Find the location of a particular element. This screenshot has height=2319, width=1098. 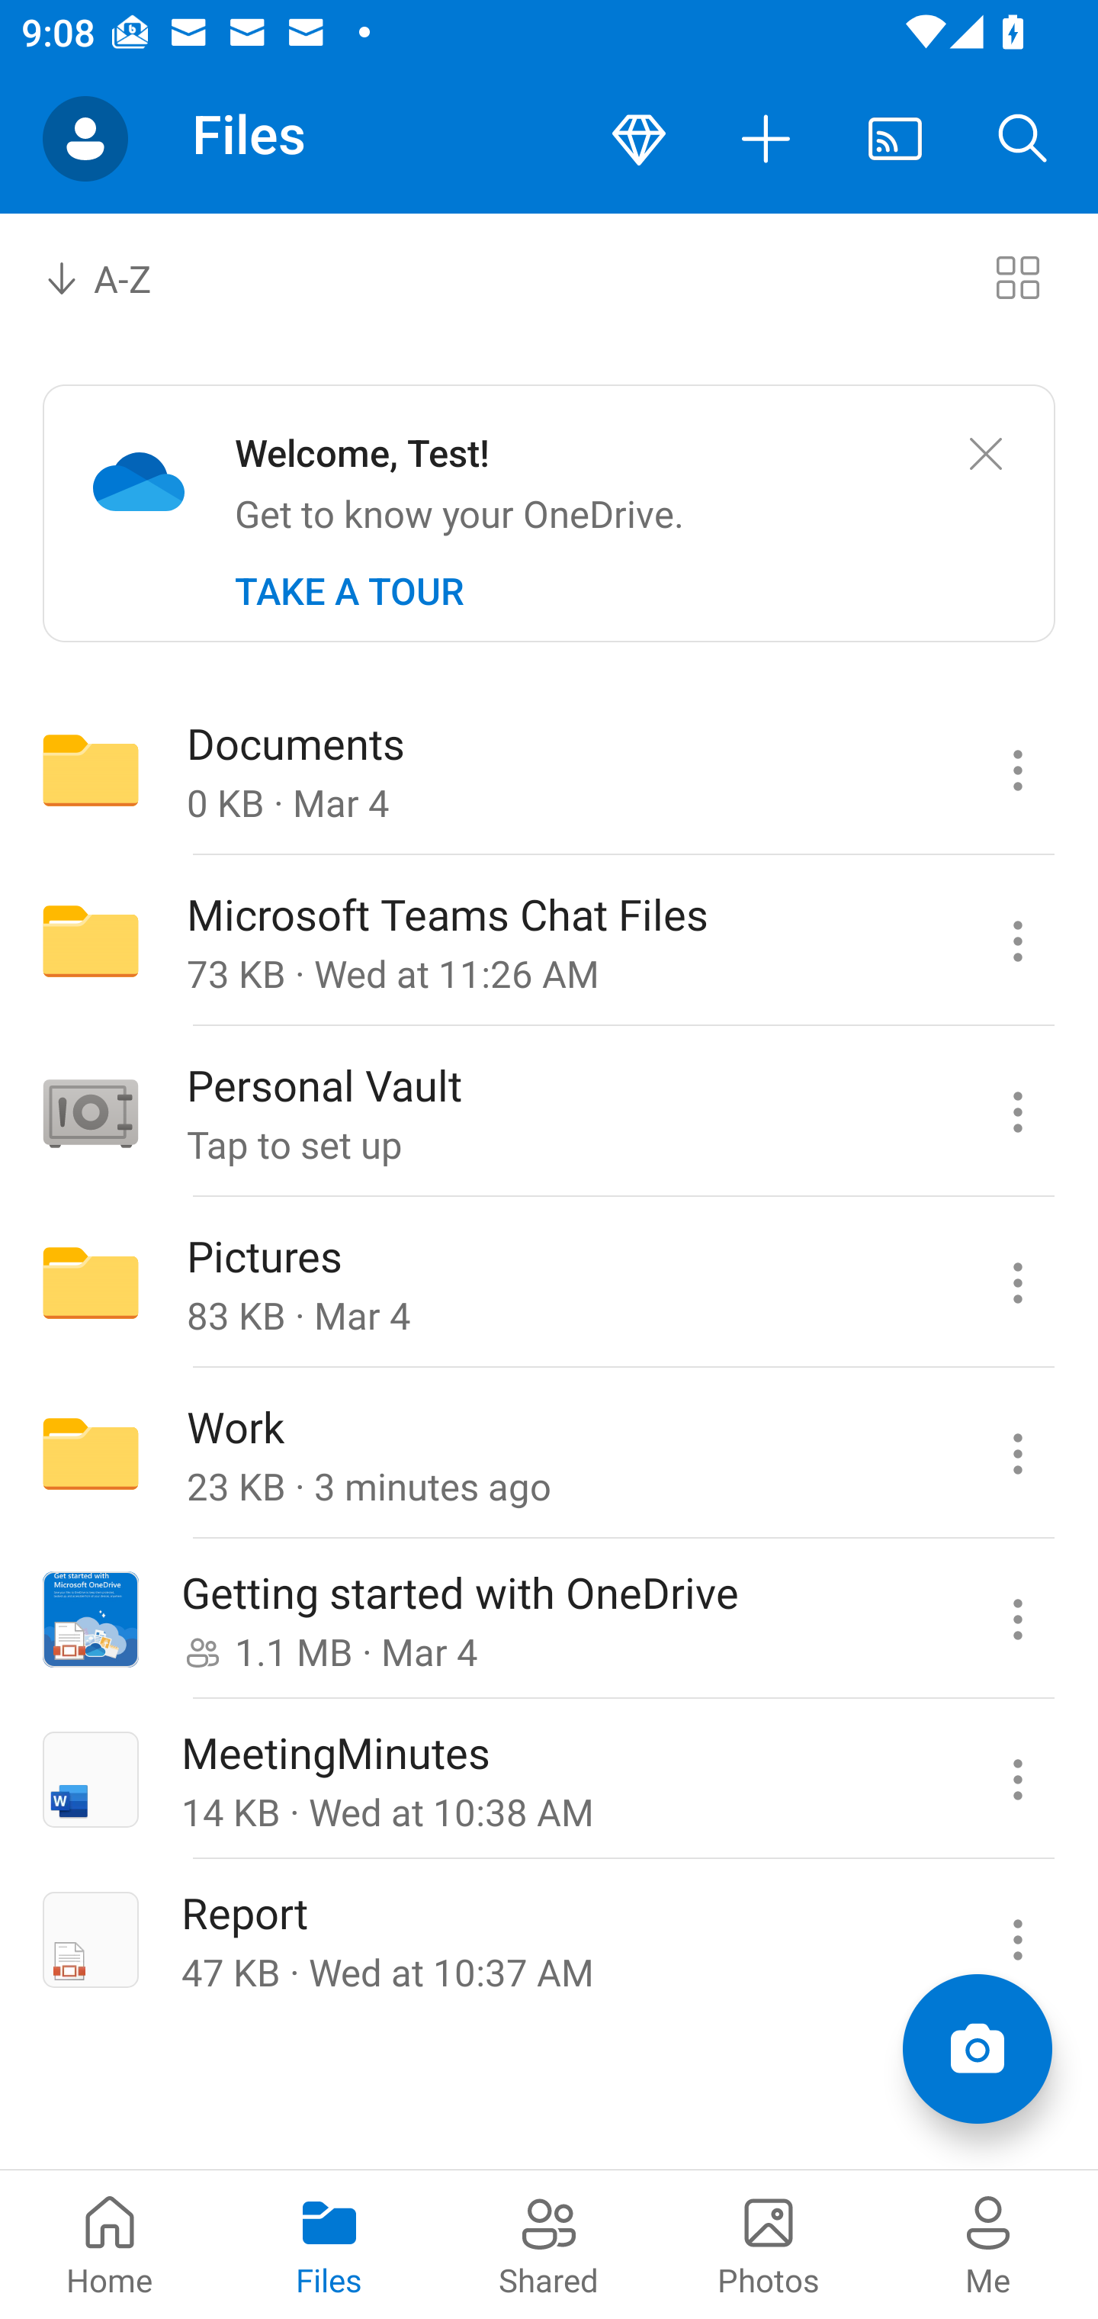

Pictures commands is located at coordinates (1017, 1282).